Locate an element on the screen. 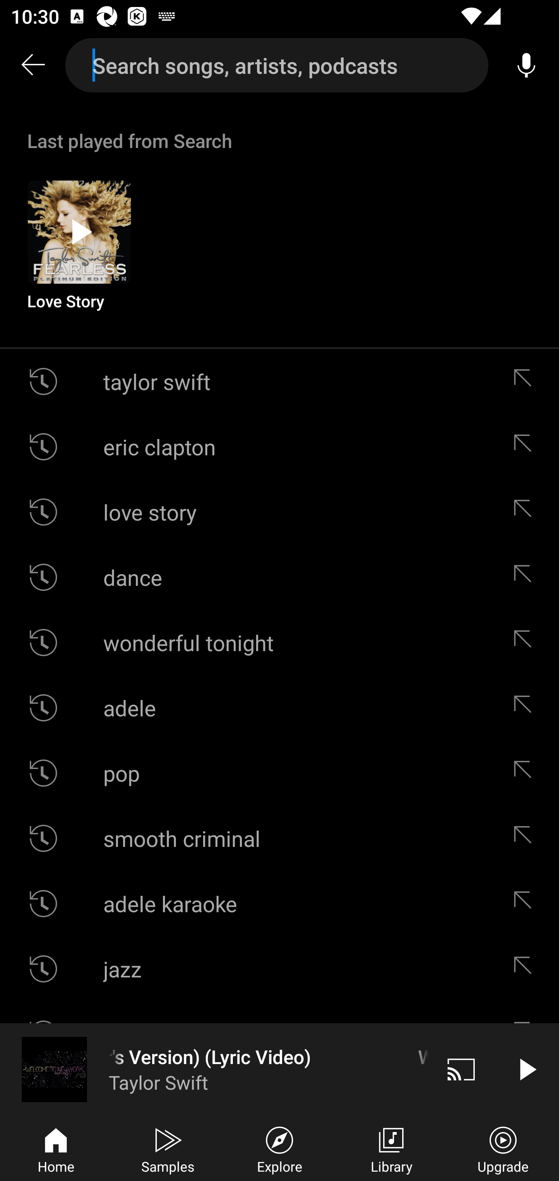 This screenshot has width=559, height=1181. Edit suggestion eric clapton is located at coordinates (526, 447).